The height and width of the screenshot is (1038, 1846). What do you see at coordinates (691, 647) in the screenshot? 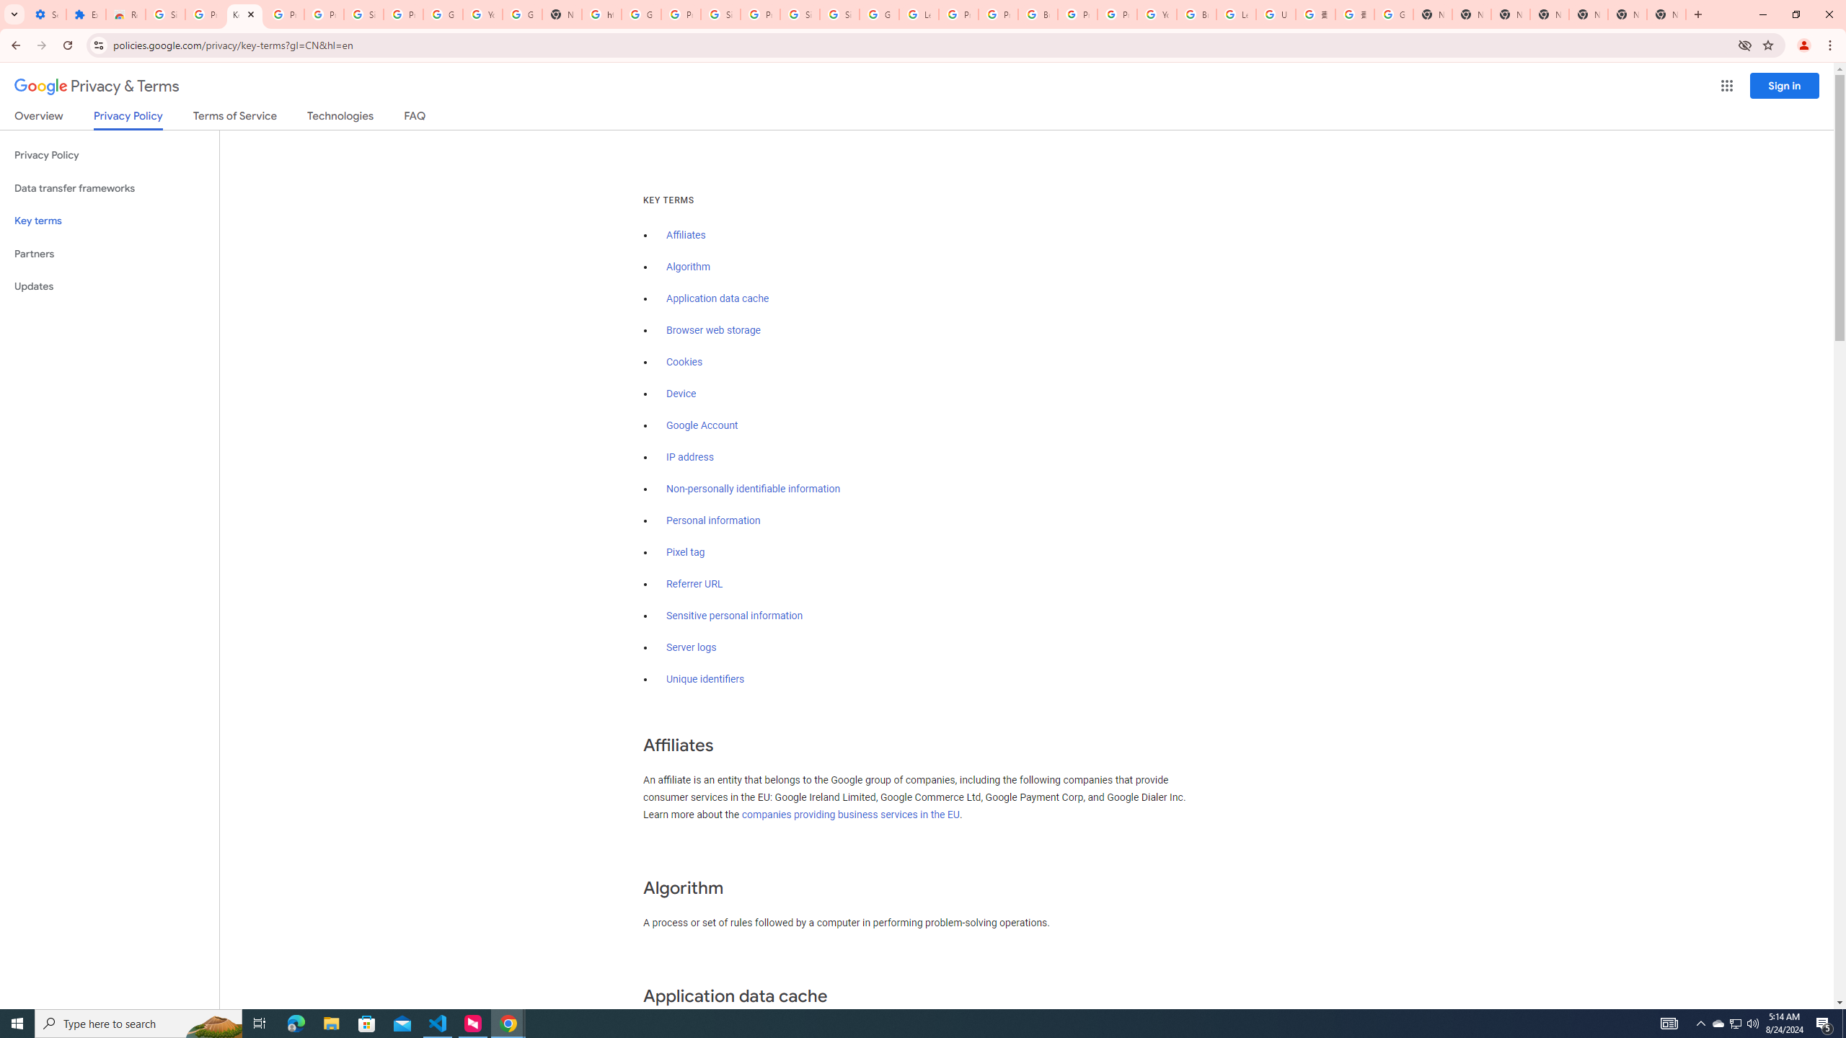
I see `Server logs` at bounding box center [691, 647].